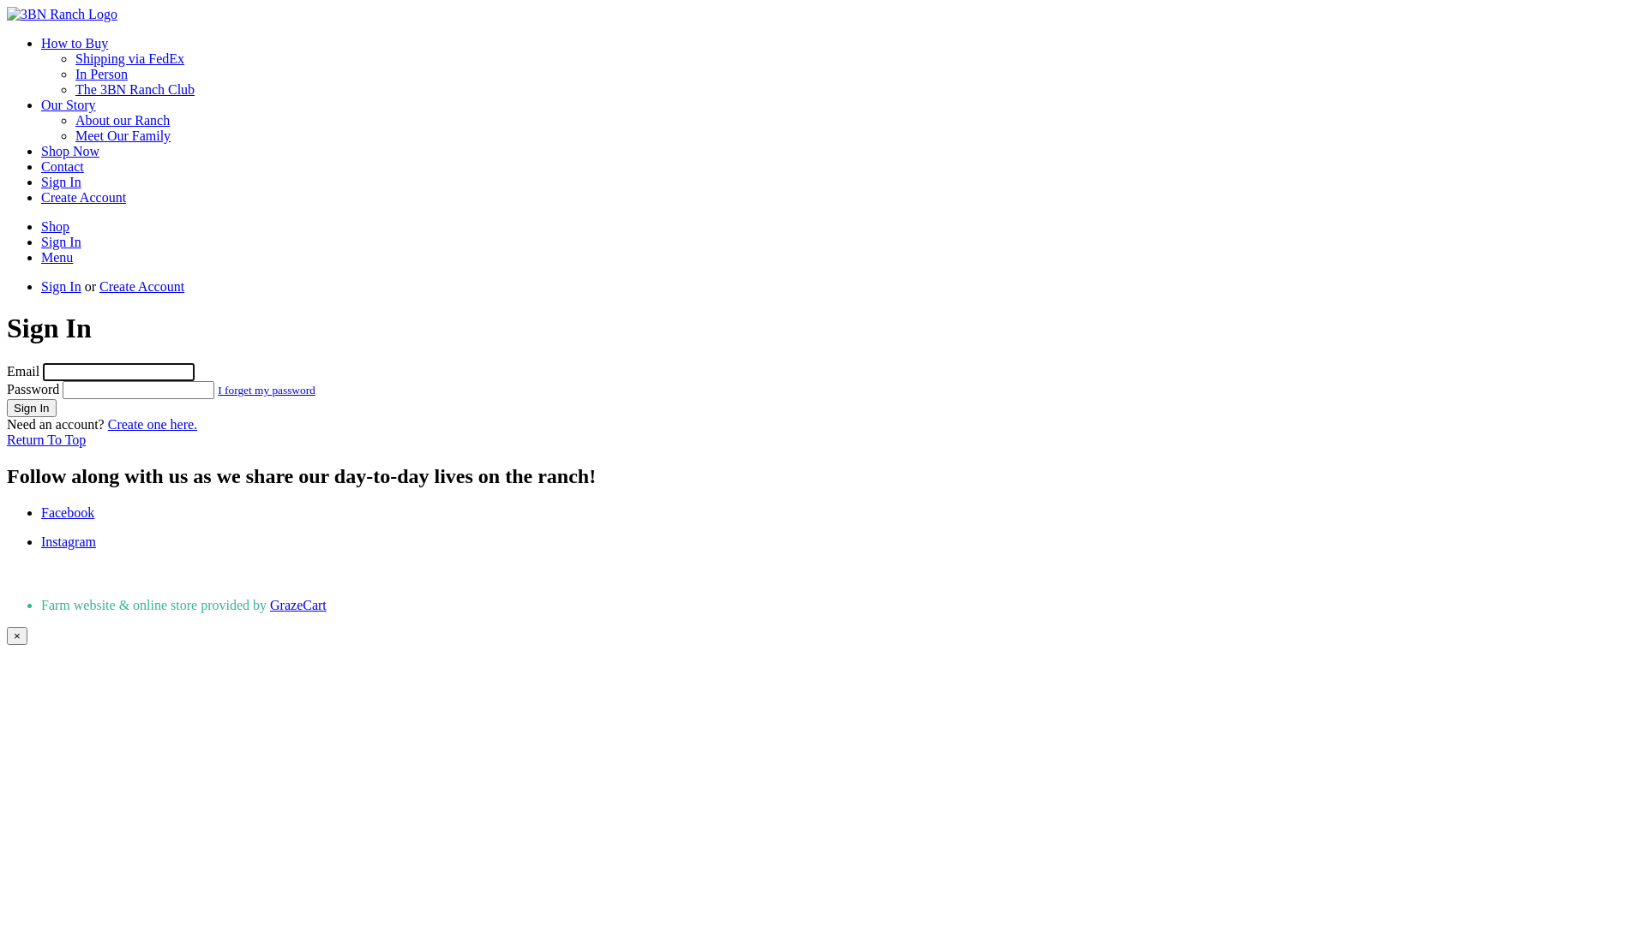  Describe the element at coordinates (266, 391) in the screenshot. I see `I forget my password` at that location.